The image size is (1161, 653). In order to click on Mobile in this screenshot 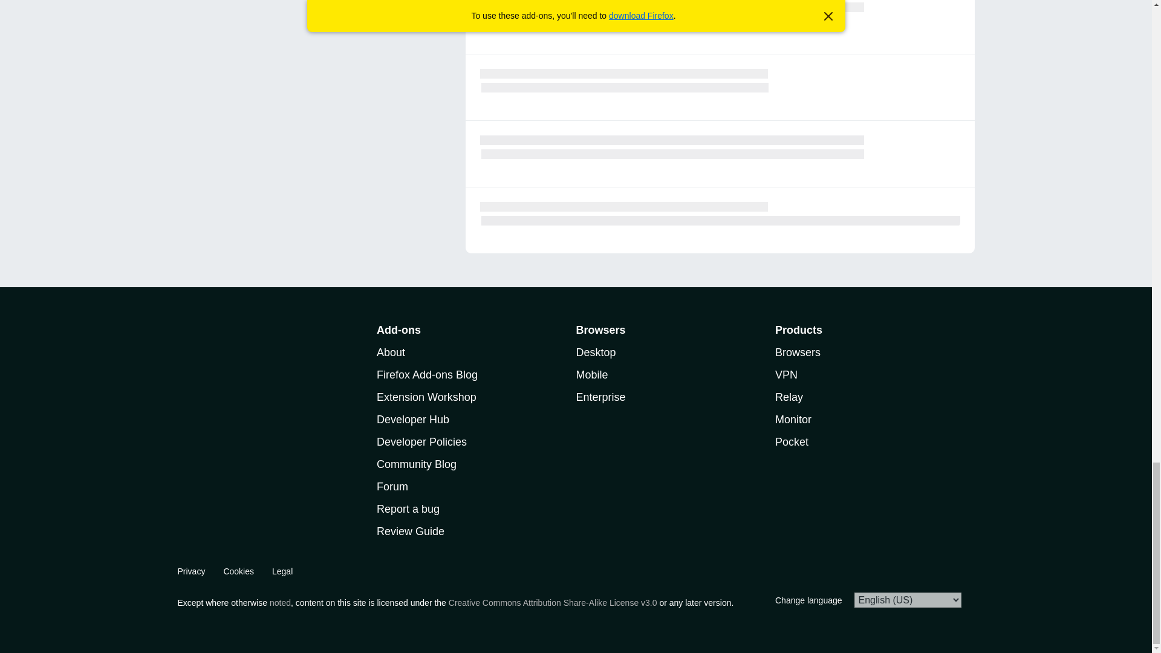, I will do `click(591, 375)`.